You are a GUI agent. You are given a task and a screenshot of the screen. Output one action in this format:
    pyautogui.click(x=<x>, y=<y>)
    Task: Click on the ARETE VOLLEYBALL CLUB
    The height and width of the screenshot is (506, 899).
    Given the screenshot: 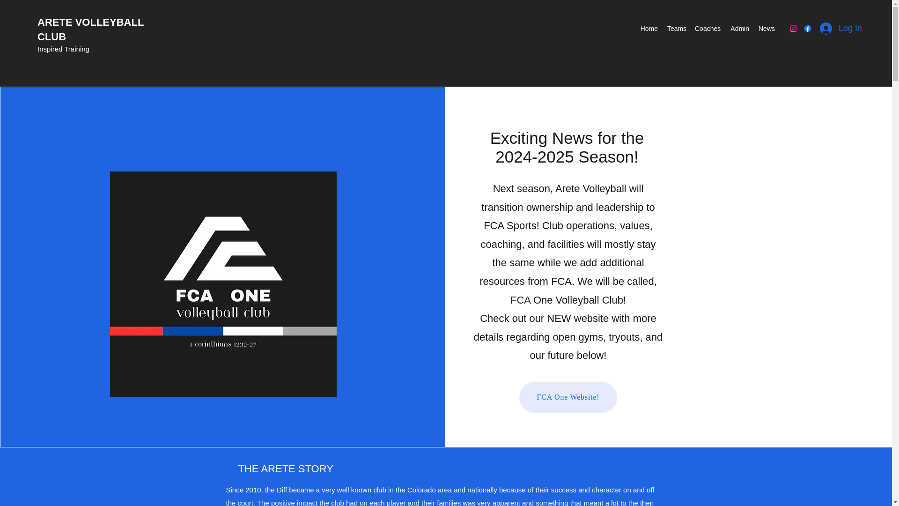 What is the action you would take?
    pyautogui.click(x=91, y=29)
    